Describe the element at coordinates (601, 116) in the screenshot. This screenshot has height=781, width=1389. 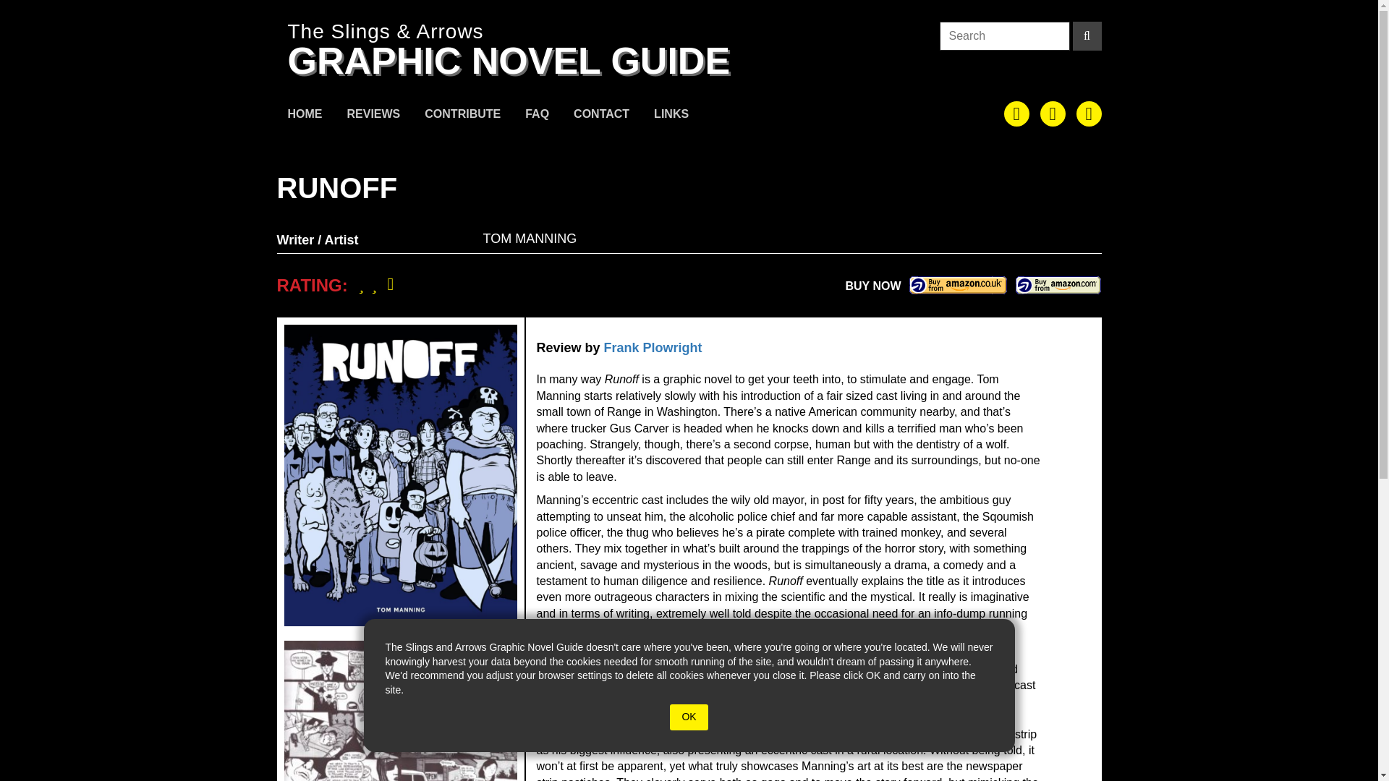
I see `CONTACT` at that location.